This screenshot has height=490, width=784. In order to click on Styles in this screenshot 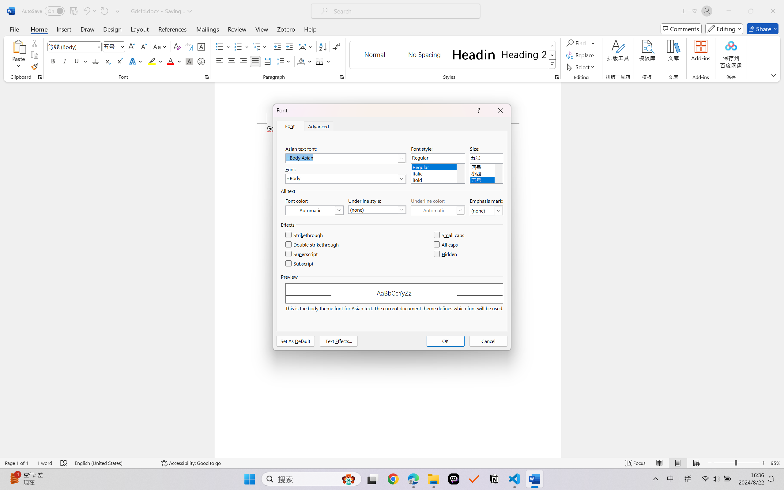, I will do `click(552, 64)`.